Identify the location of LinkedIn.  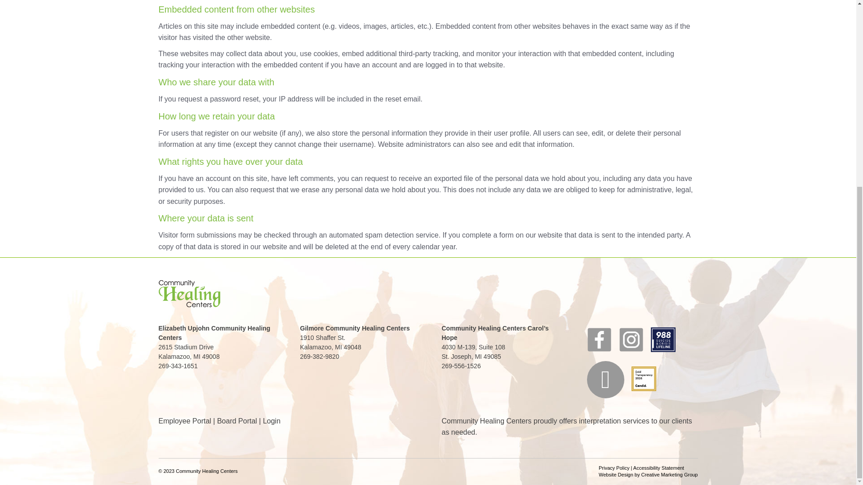
(605, 379).